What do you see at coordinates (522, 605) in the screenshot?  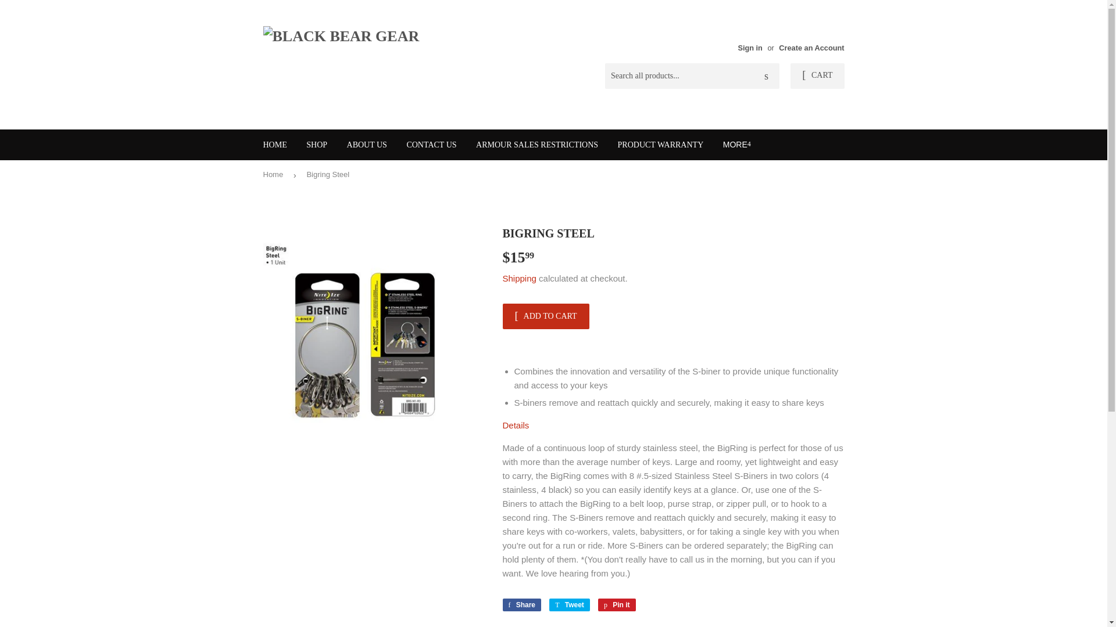 I see `Share on Facebook` at bounding box center [522, 605].